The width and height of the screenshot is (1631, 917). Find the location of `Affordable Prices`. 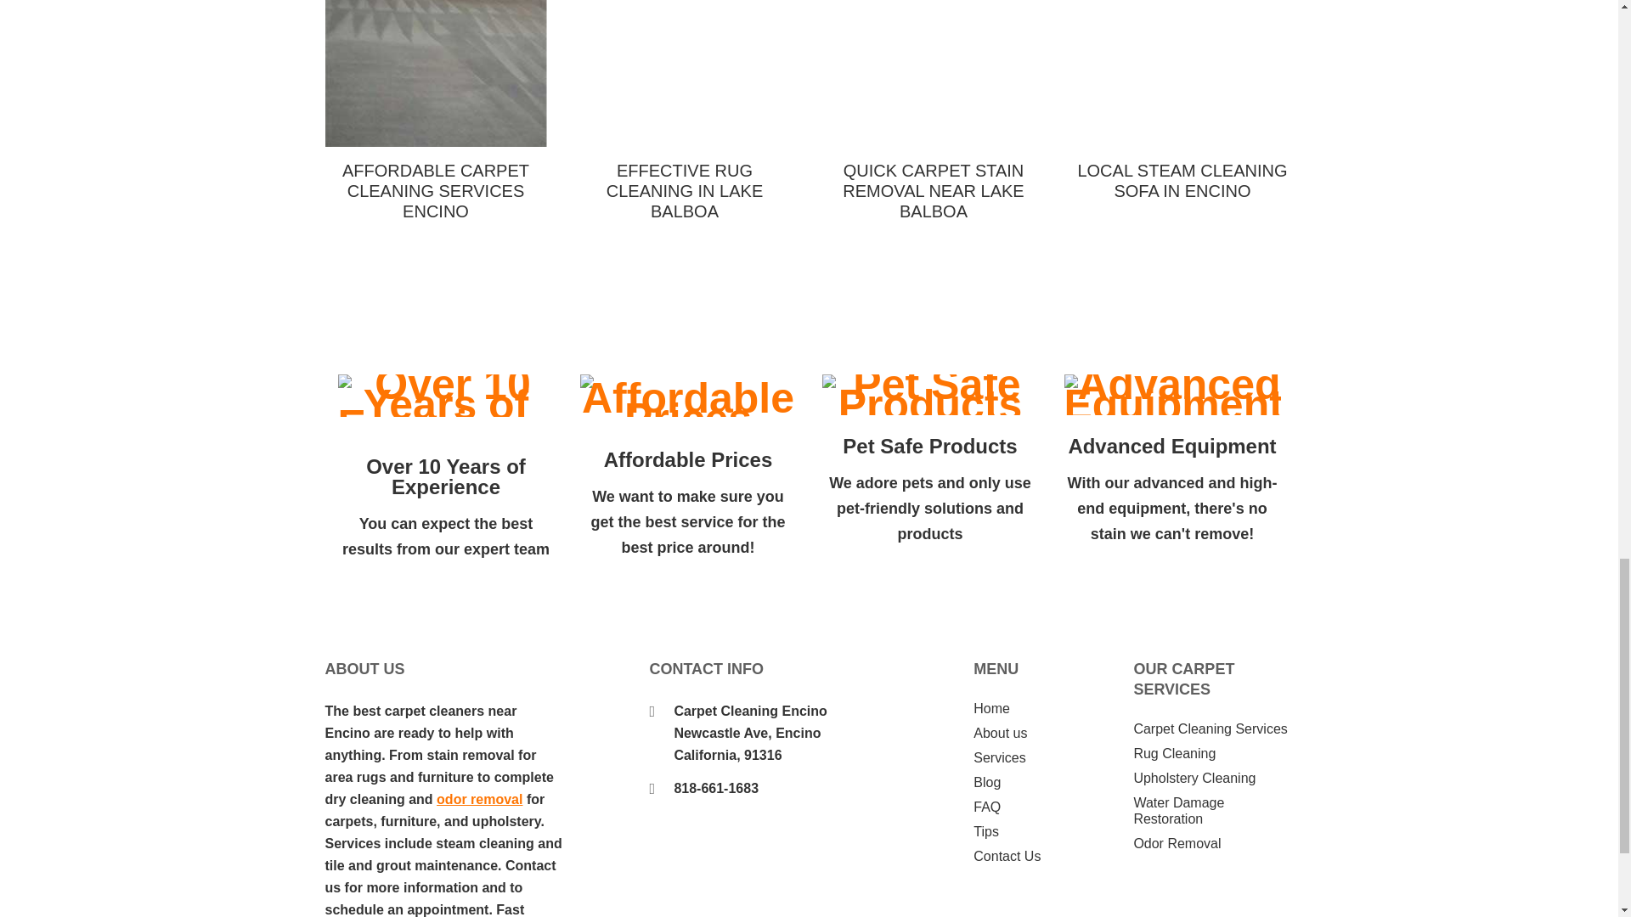

Affordable Prices is located at coordinates (686, 396).